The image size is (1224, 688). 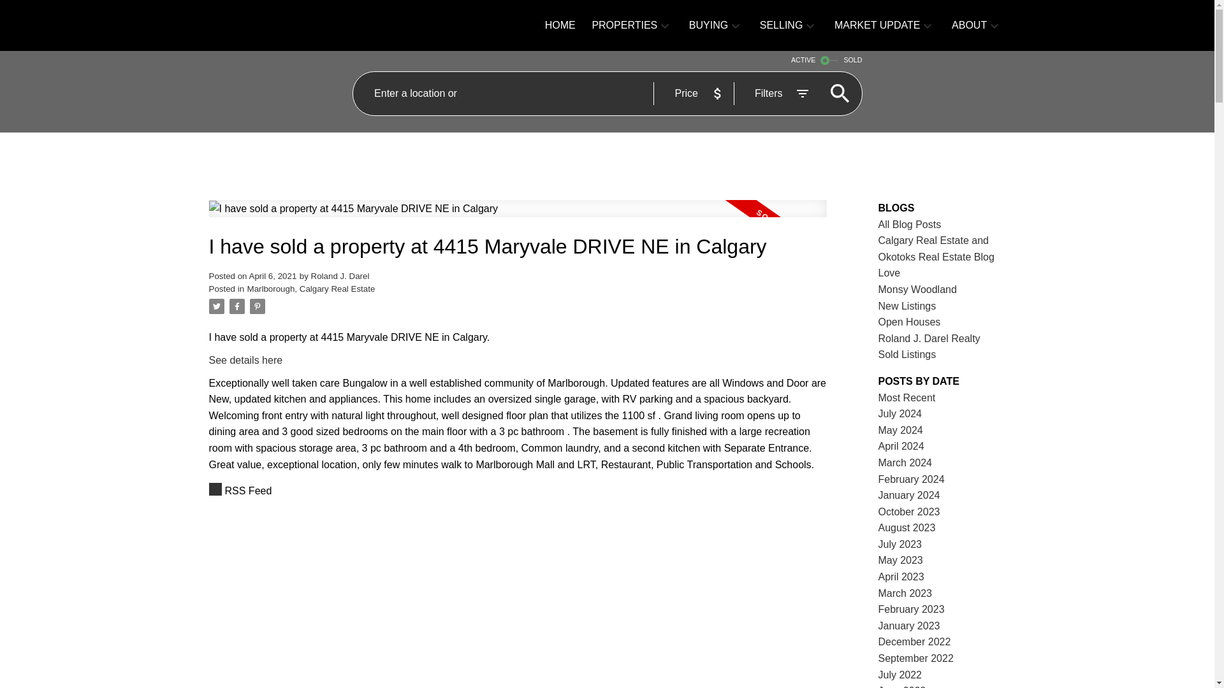 What do you see at coordinates (907, 398) in the screenshot?
I see `Most Recent` at bounding box center [907, 398].